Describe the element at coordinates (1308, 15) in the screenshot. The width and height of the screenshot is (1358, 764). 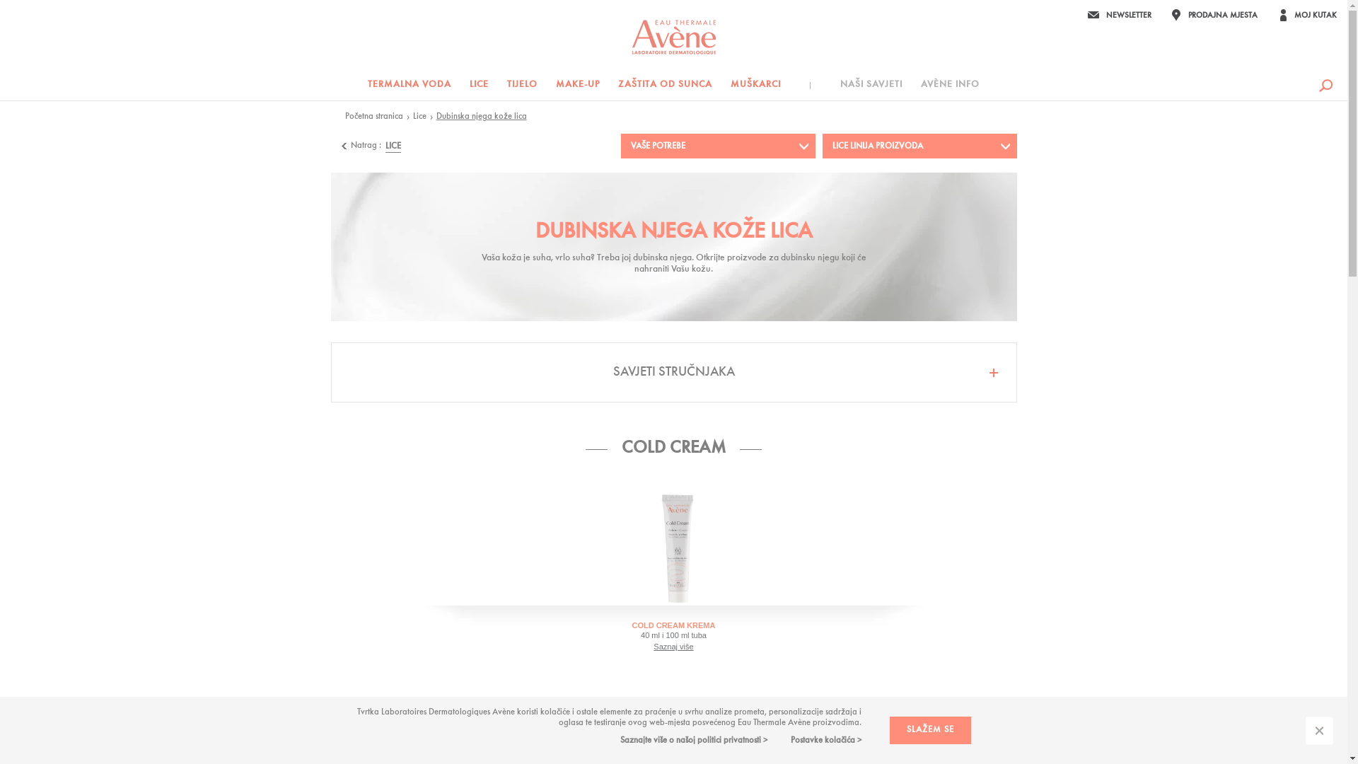
I see `MOJ KUTAK` at that location.